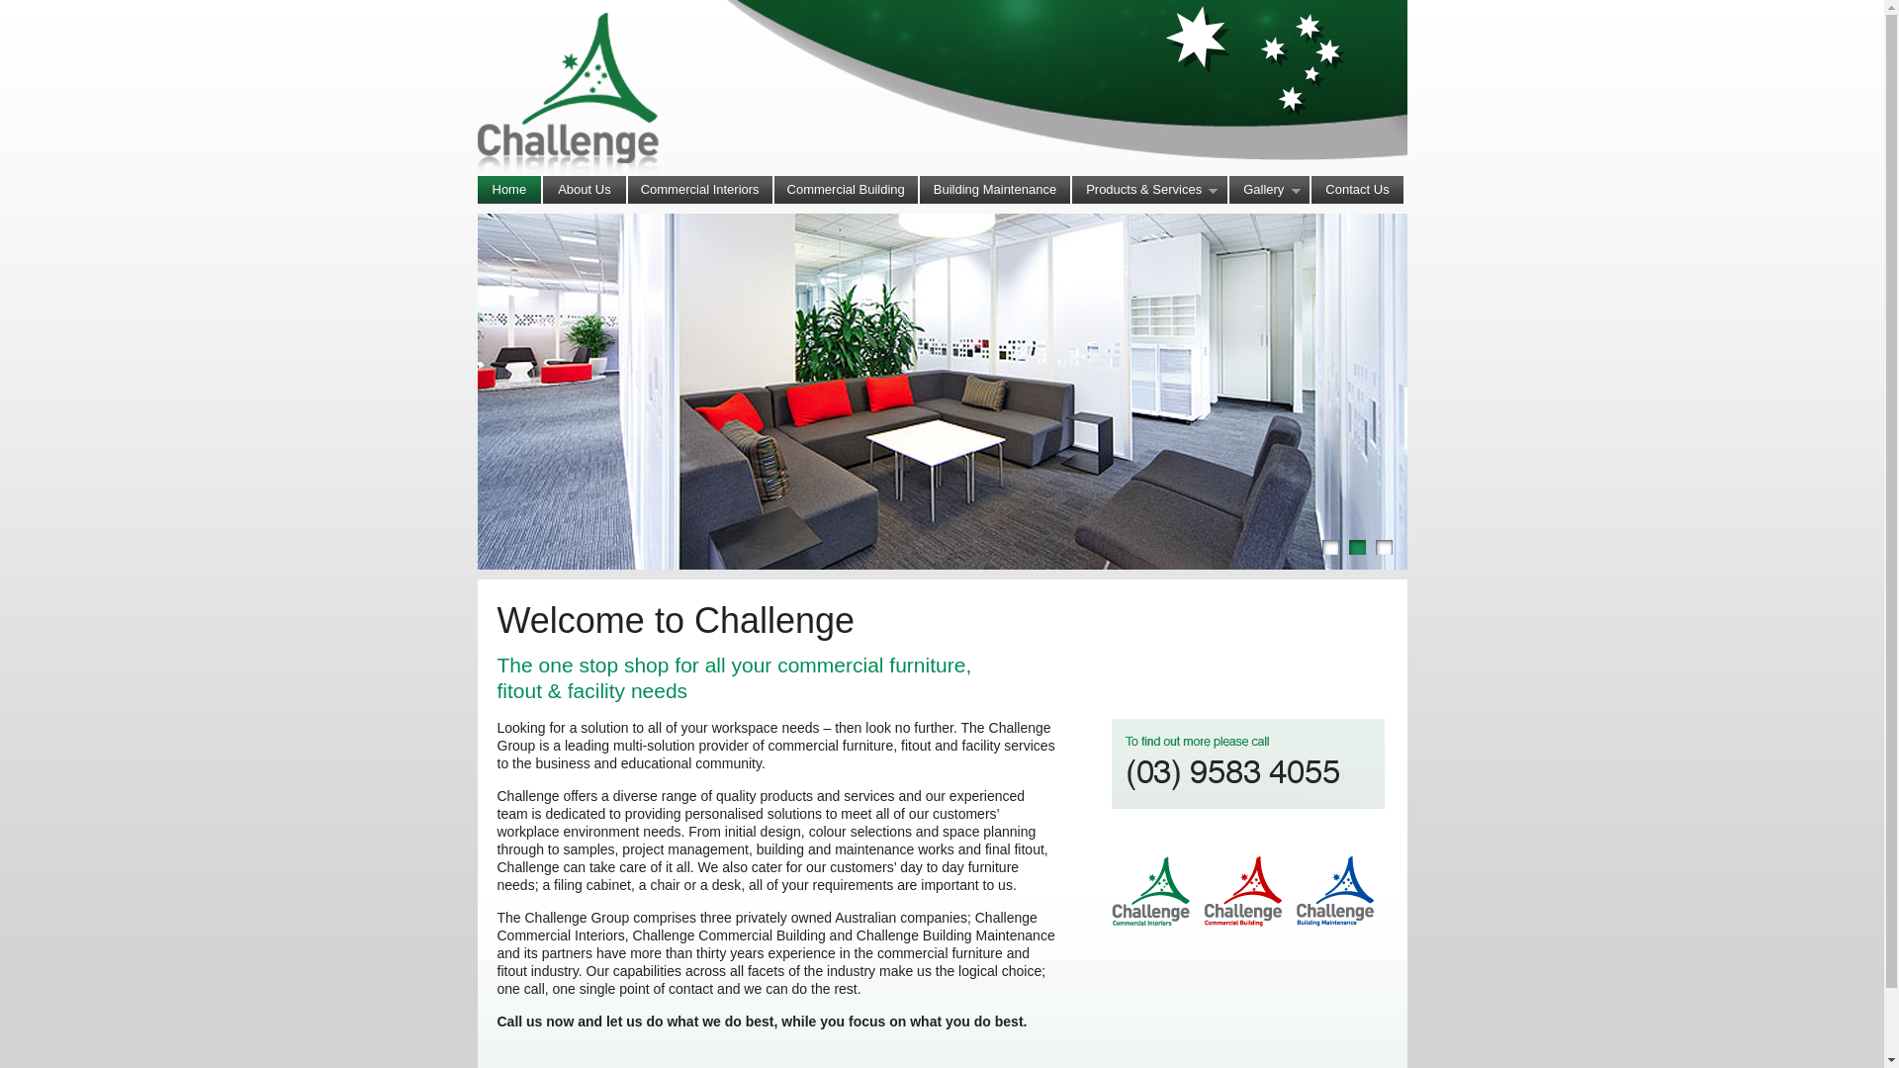  I want to click on 3, so click(1383, 548).